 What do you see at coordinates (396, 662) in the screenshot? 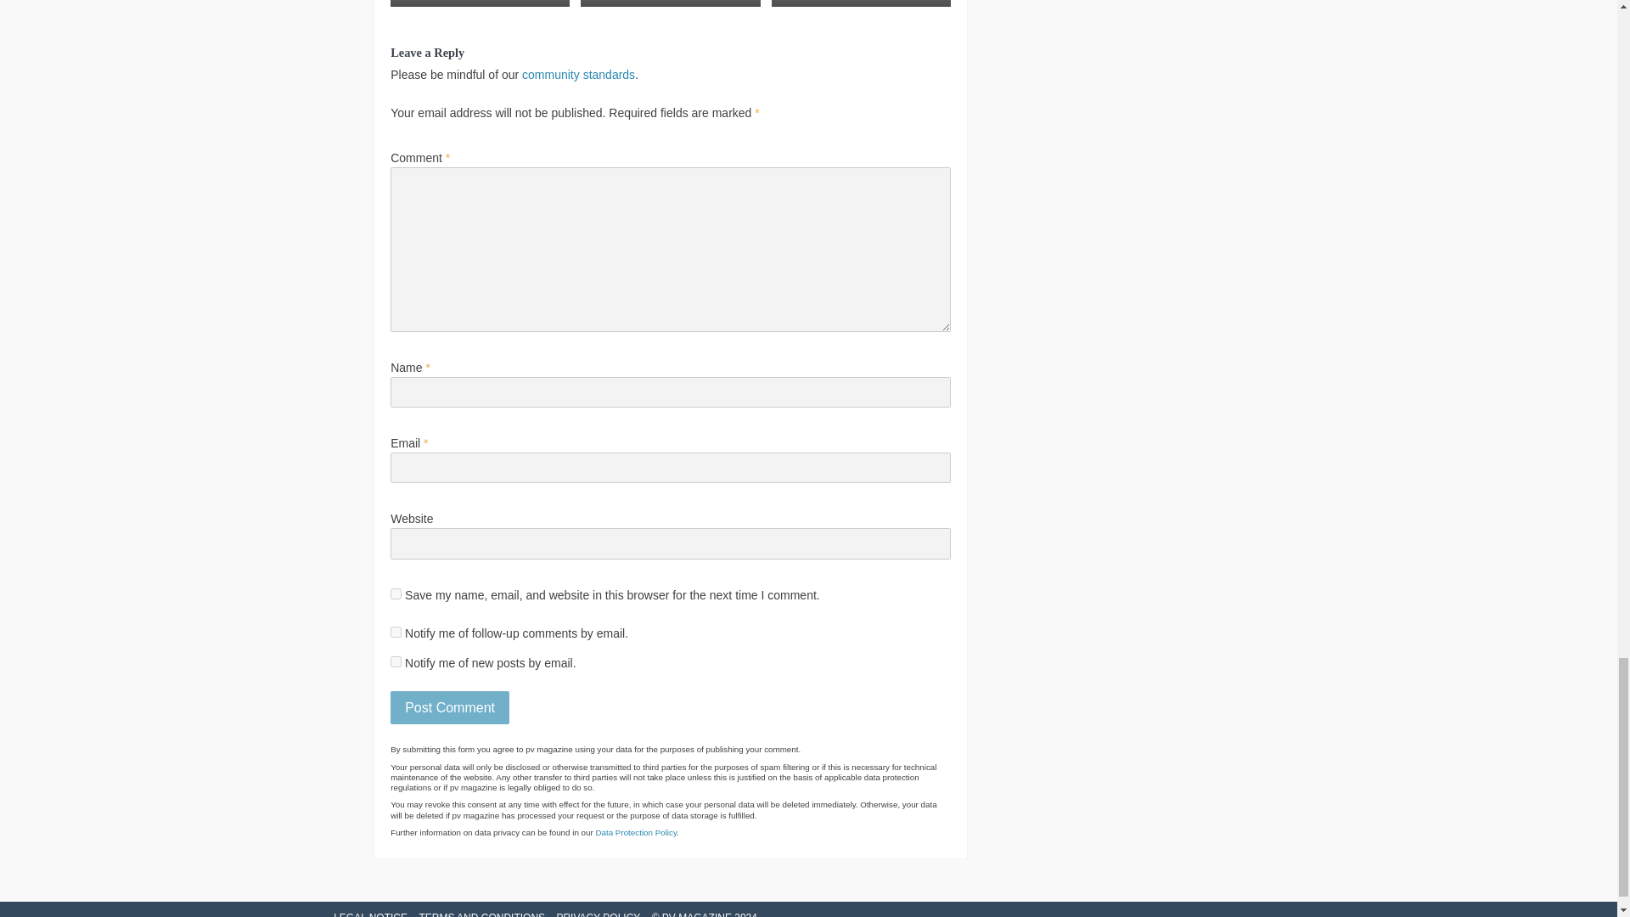
I see `subscribe` at bounding box center [396, 662].